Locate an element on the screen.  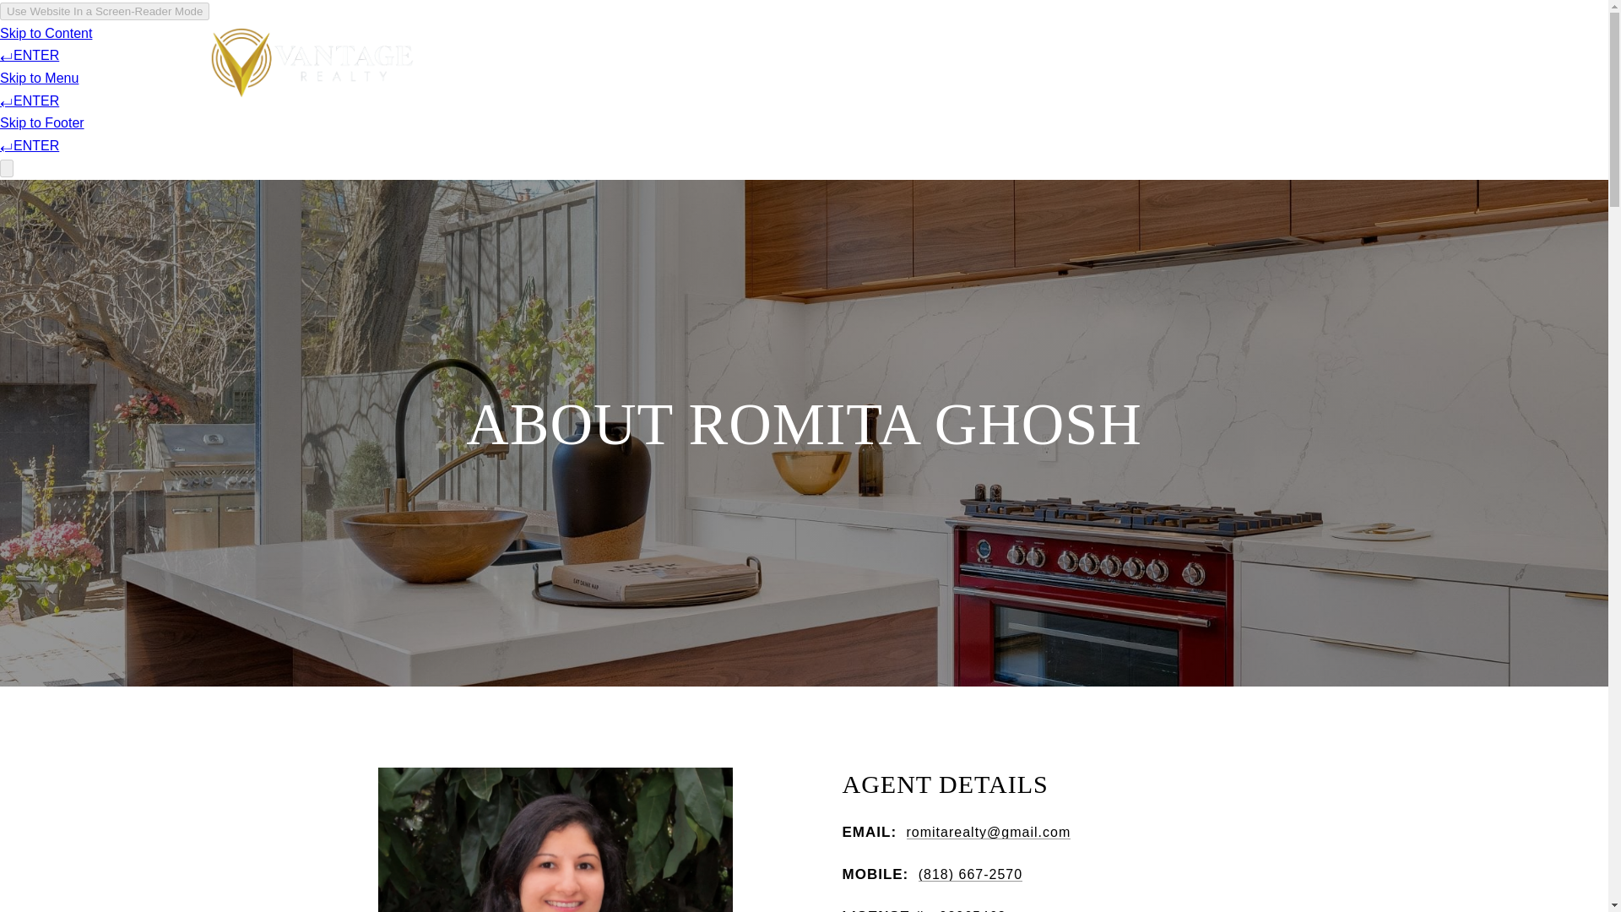
CAREERS is located at coordinates (1076, 62).